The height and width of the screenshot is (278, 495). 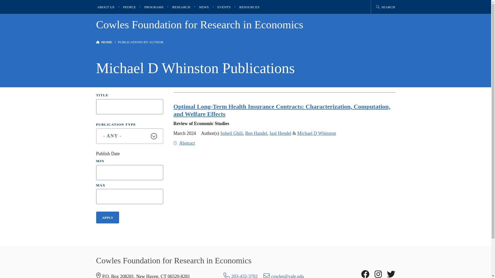 I want to click on Cowles Foundation for Research in Economics, so click(x=200, y=24).